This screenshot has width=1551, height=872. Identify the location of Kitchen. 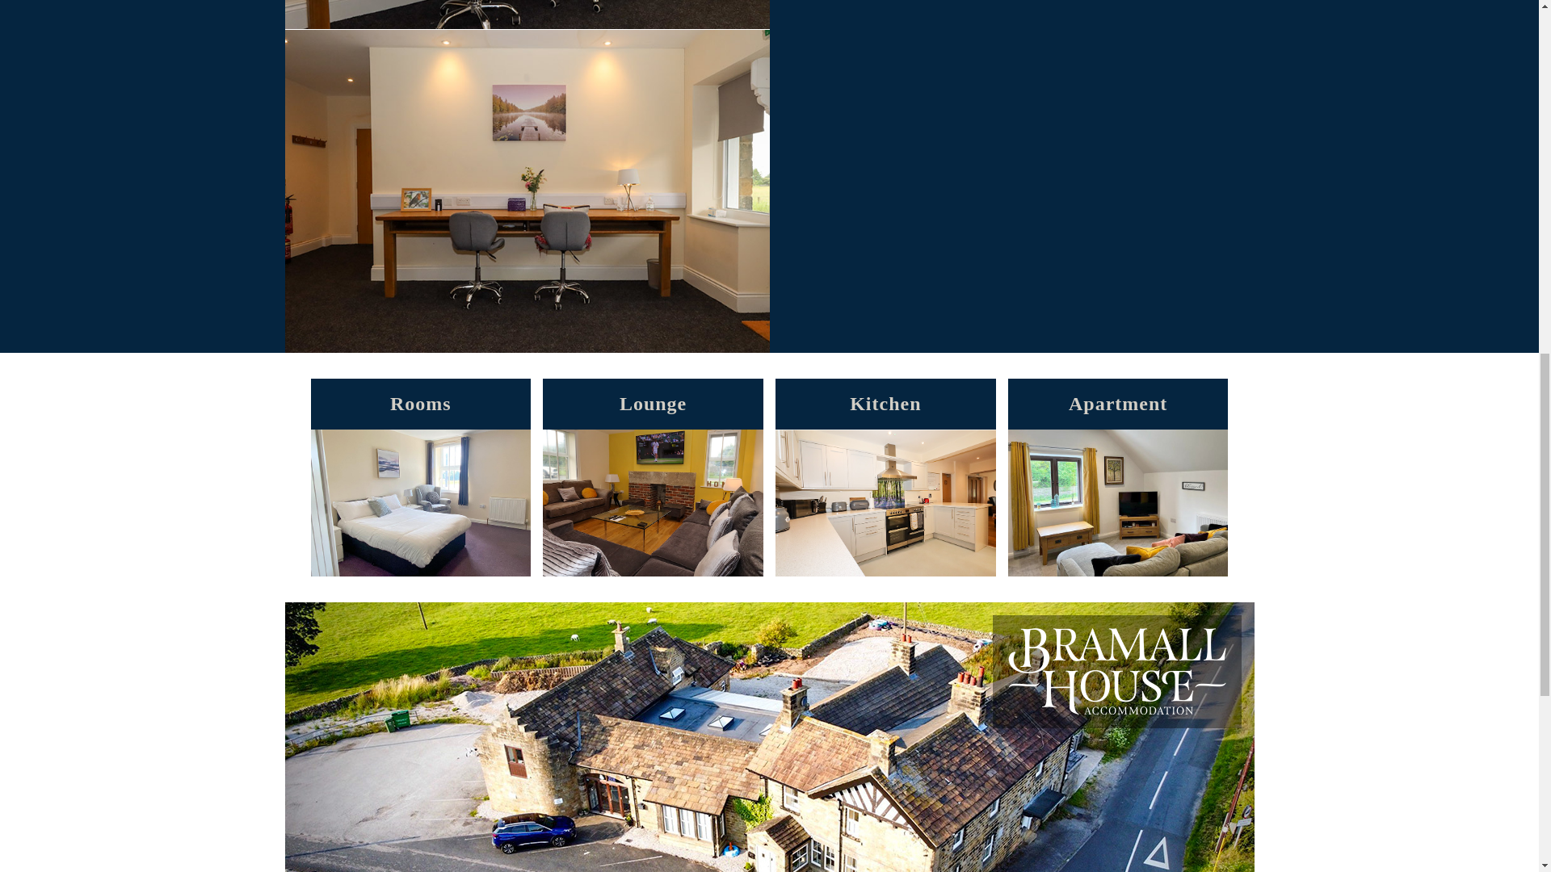
(885, 476).